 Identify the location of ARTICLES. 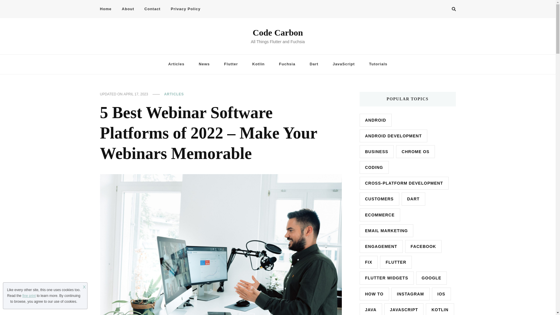
(174, 94).